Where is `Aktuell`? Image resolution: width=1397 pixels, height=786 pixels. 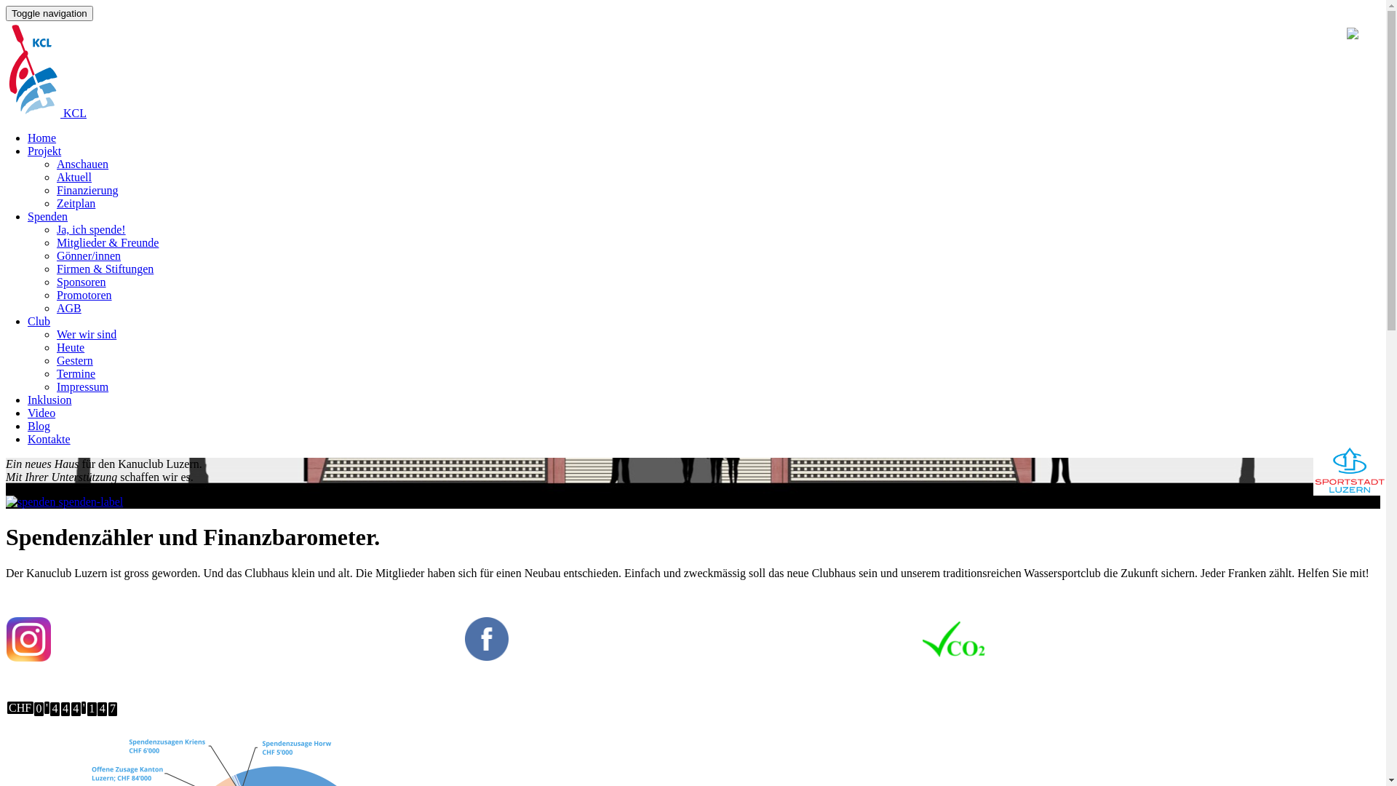 Aktuell is located at coordinates (74, 178).